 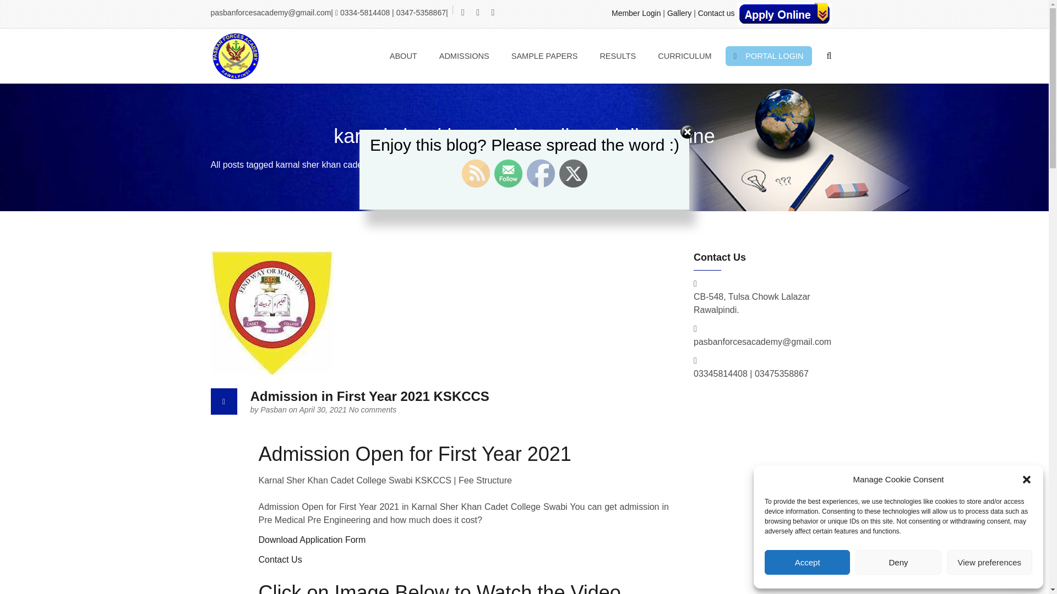 What do you see at coordinates (769, 56) in the screenshot?
I see ` PORTAL LOGIN` at bounding box center [769, 56].